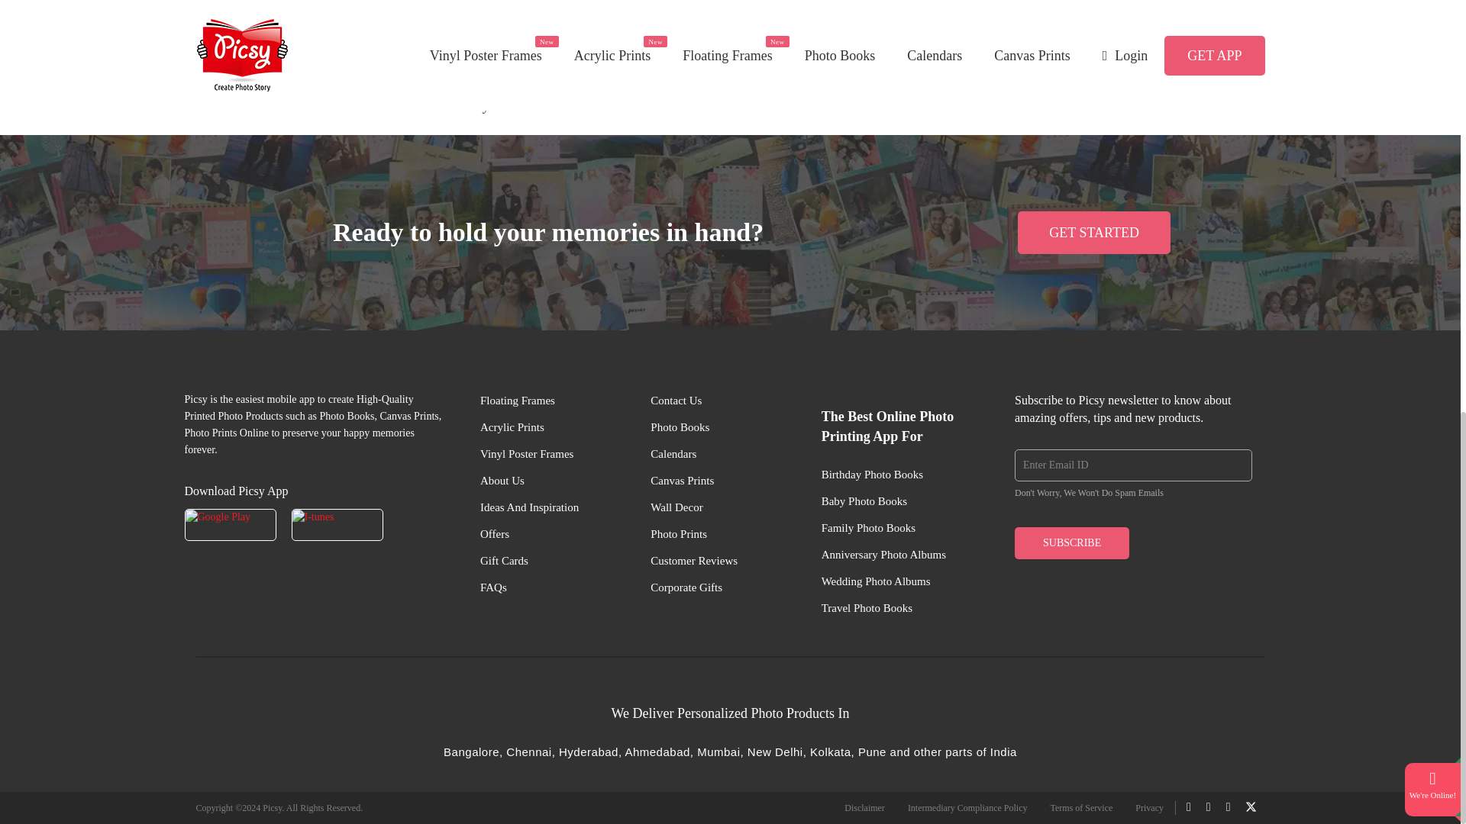 This screenshot has width=1466, height=824. What do you see at coordinates (676, 401) in the screenshot?
I see `Contact Us` at bounding box center [676, 401].